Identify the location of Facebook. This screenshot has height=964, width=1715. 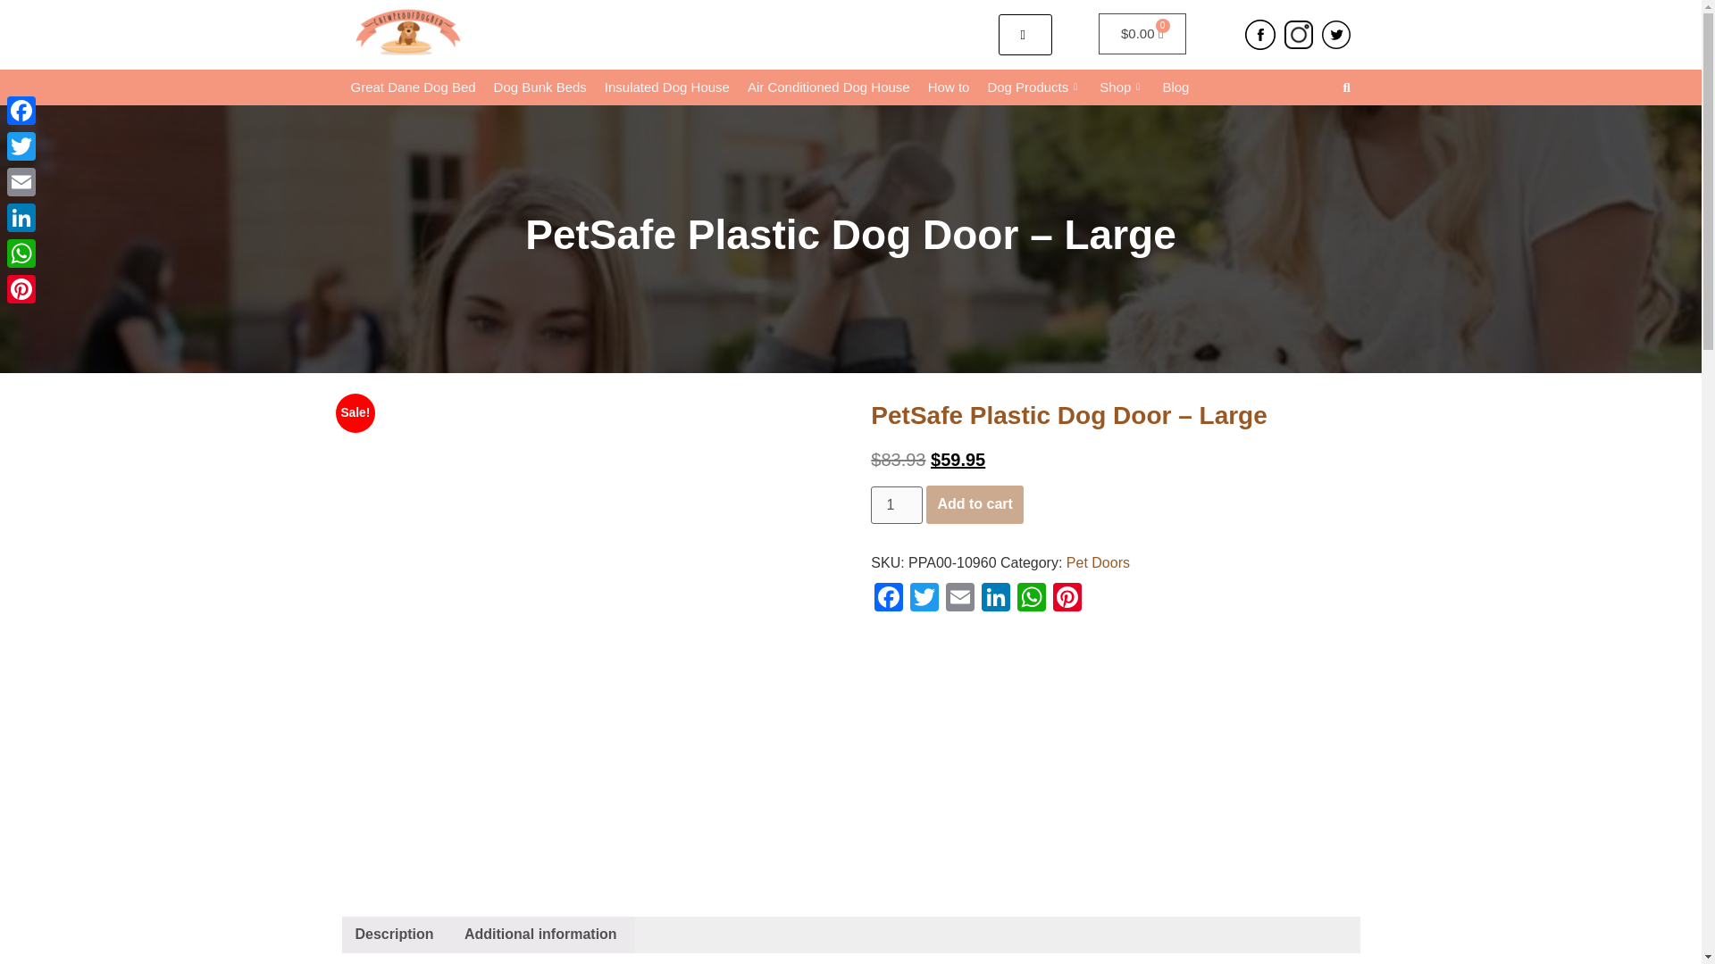
(889, 602).